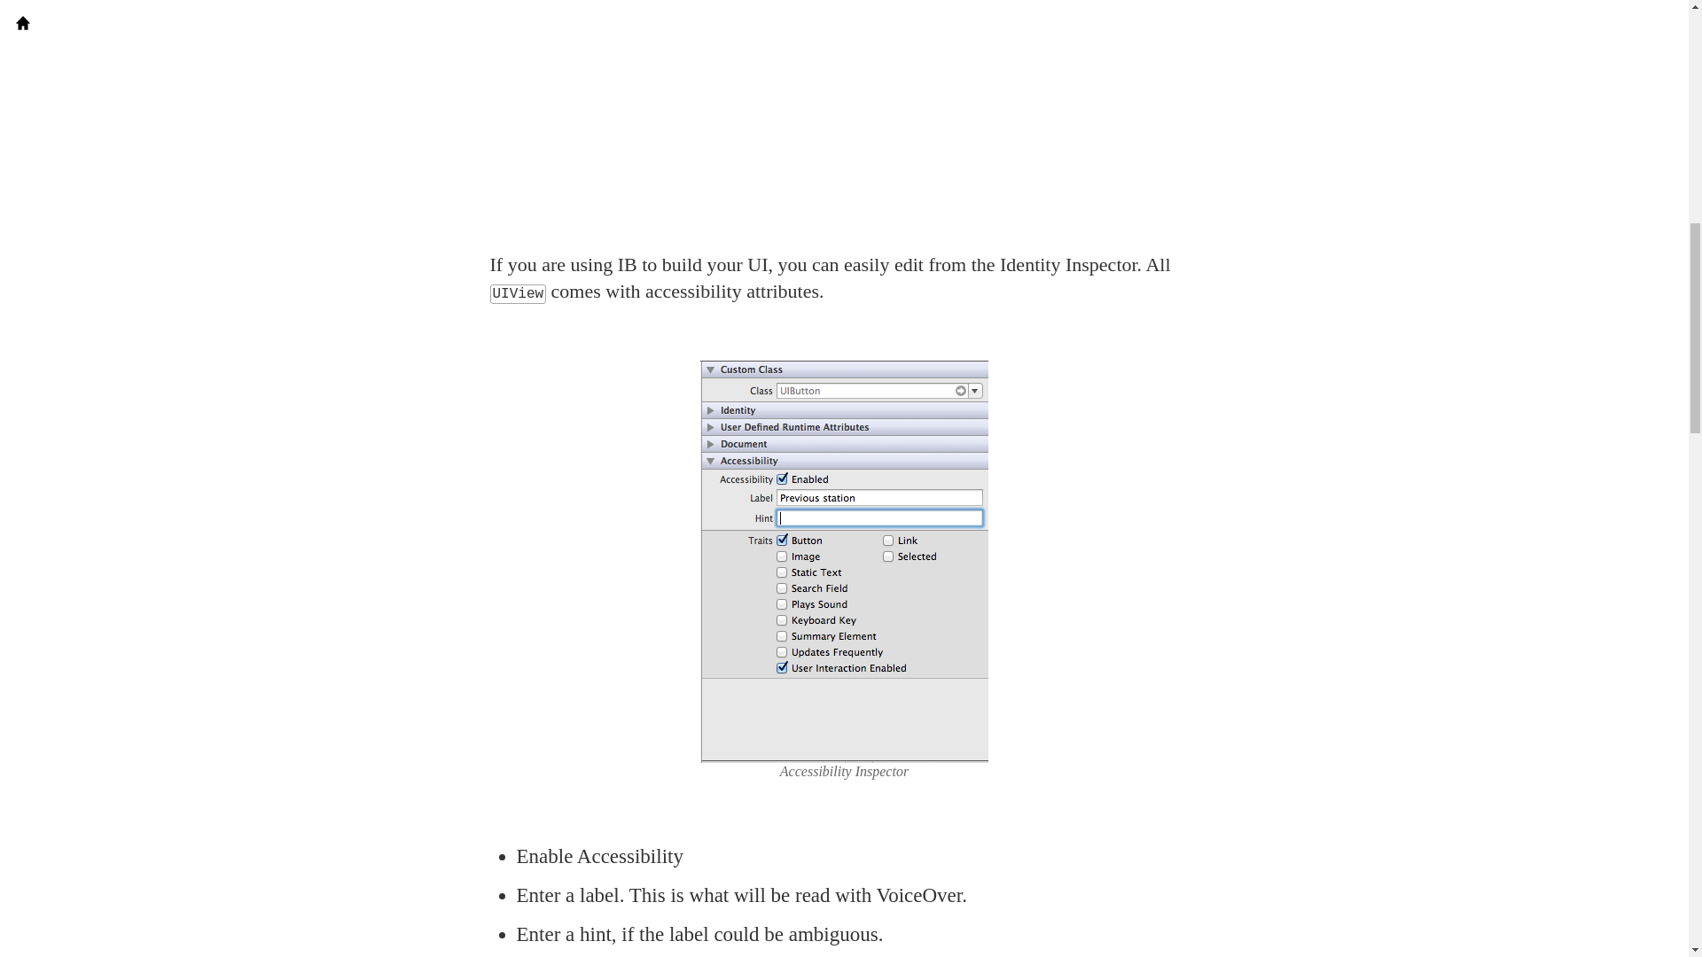  Describe the element at coordinates (844, 128) in the screenshot. I see `Advertisement` at that location.